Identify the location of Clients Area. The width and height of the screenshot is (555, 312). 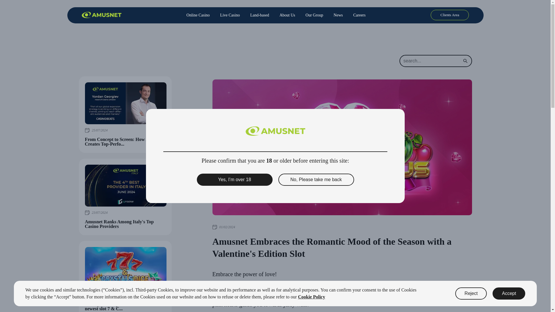
(450, 15).